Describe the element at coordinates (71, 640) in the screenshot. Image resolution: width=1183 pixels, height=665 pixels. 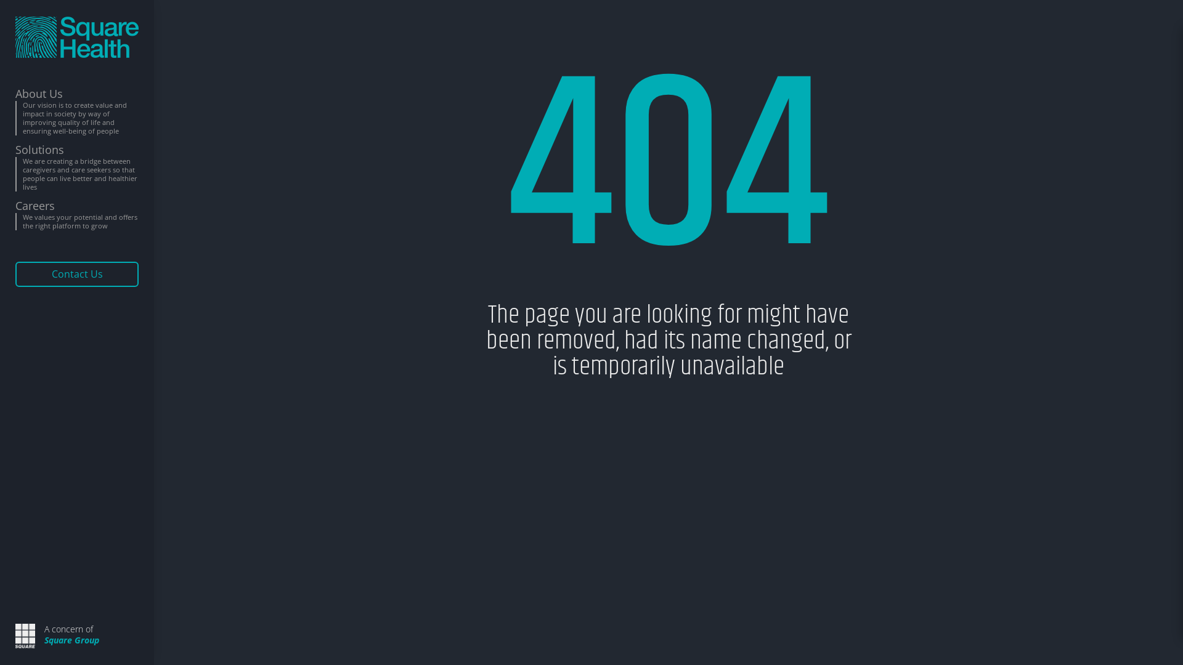
I see `Square Group` at that location.